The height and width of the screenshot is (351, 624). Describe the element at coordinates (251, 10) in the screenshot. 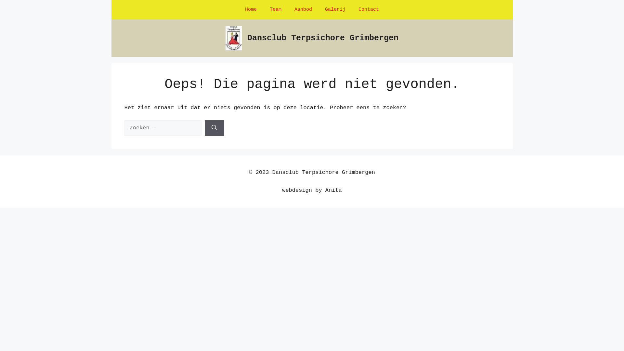

I see `Home` at that location.